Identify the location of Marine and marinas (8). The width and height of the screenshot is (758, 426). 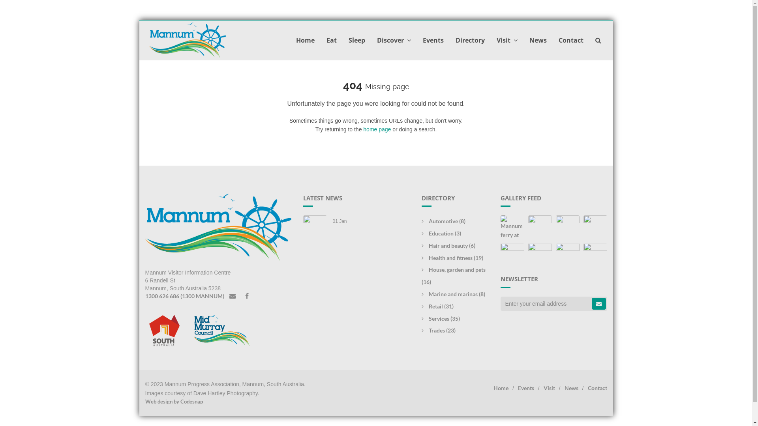
(453, 294).